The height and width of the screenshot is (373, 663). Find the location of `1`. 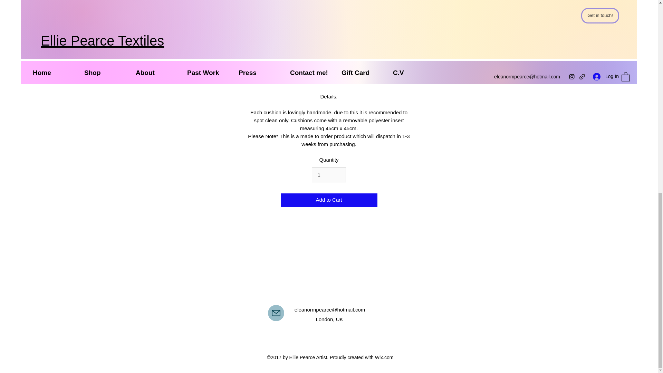

1 is located at coordinates (328, 175).